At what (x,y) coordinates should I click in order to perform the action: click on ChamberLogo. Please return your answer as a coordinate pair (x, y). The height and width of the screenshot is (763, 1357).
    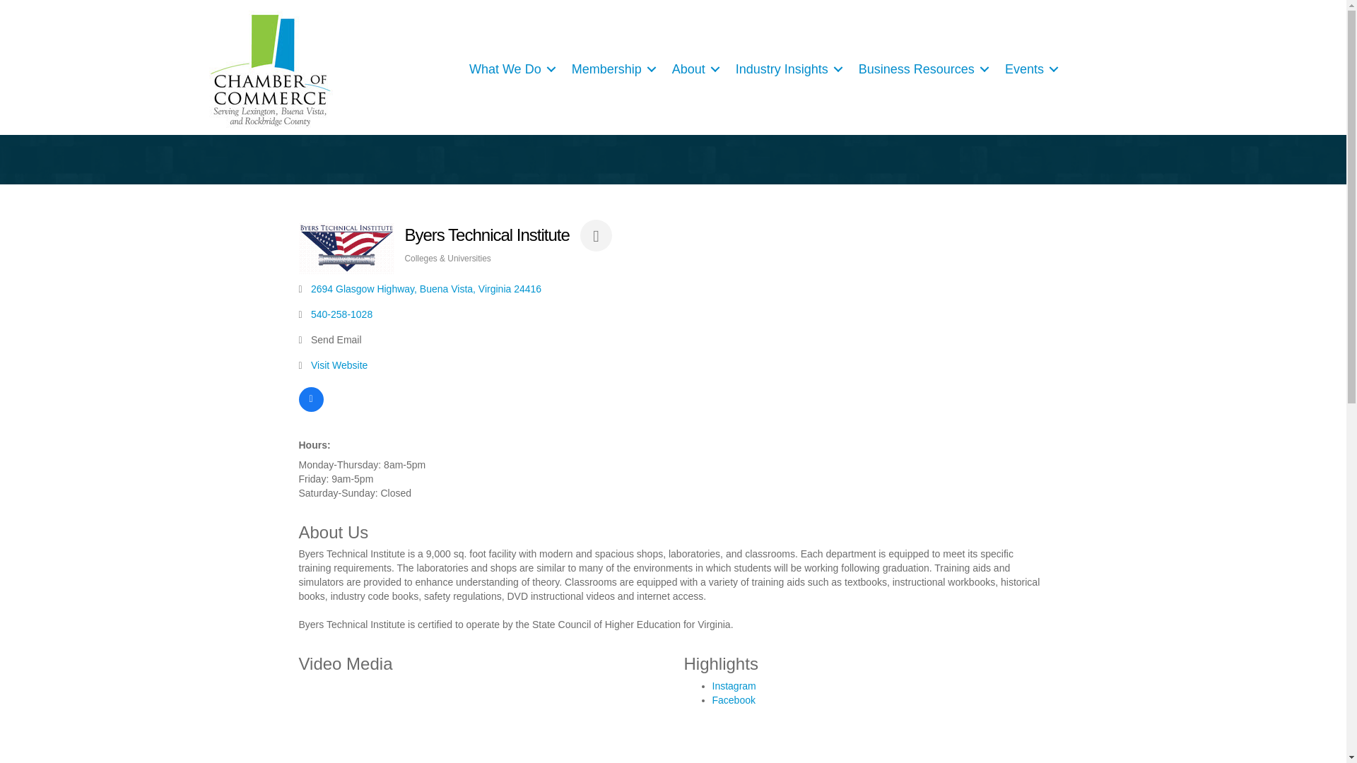
    Looking at the image, I should click on (270, 69).